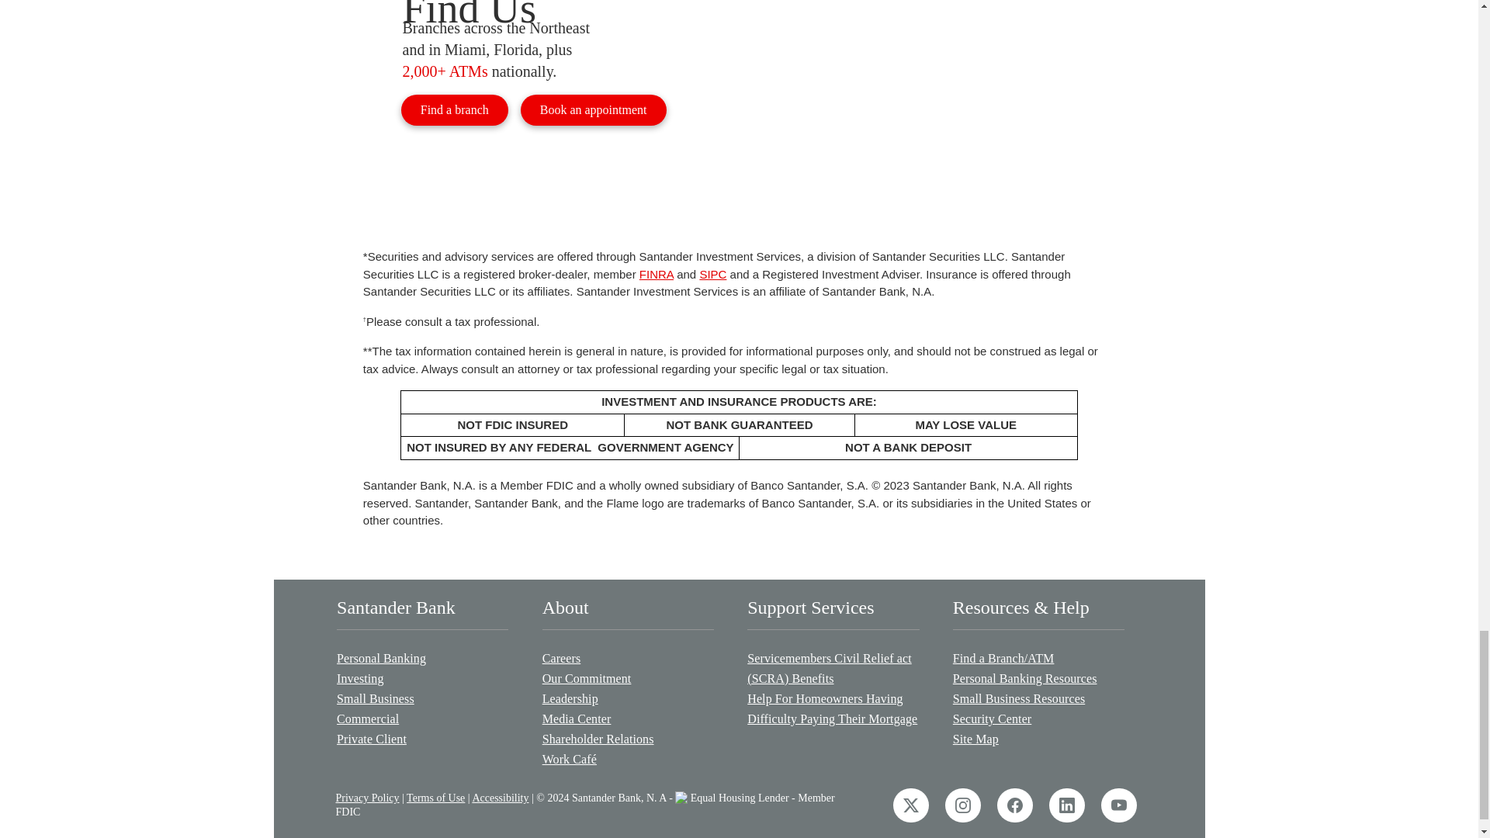  What do you see at coordinates (627, 678) in the screenshot?
I see `Our Commitment` at bounding box center [627, 678].